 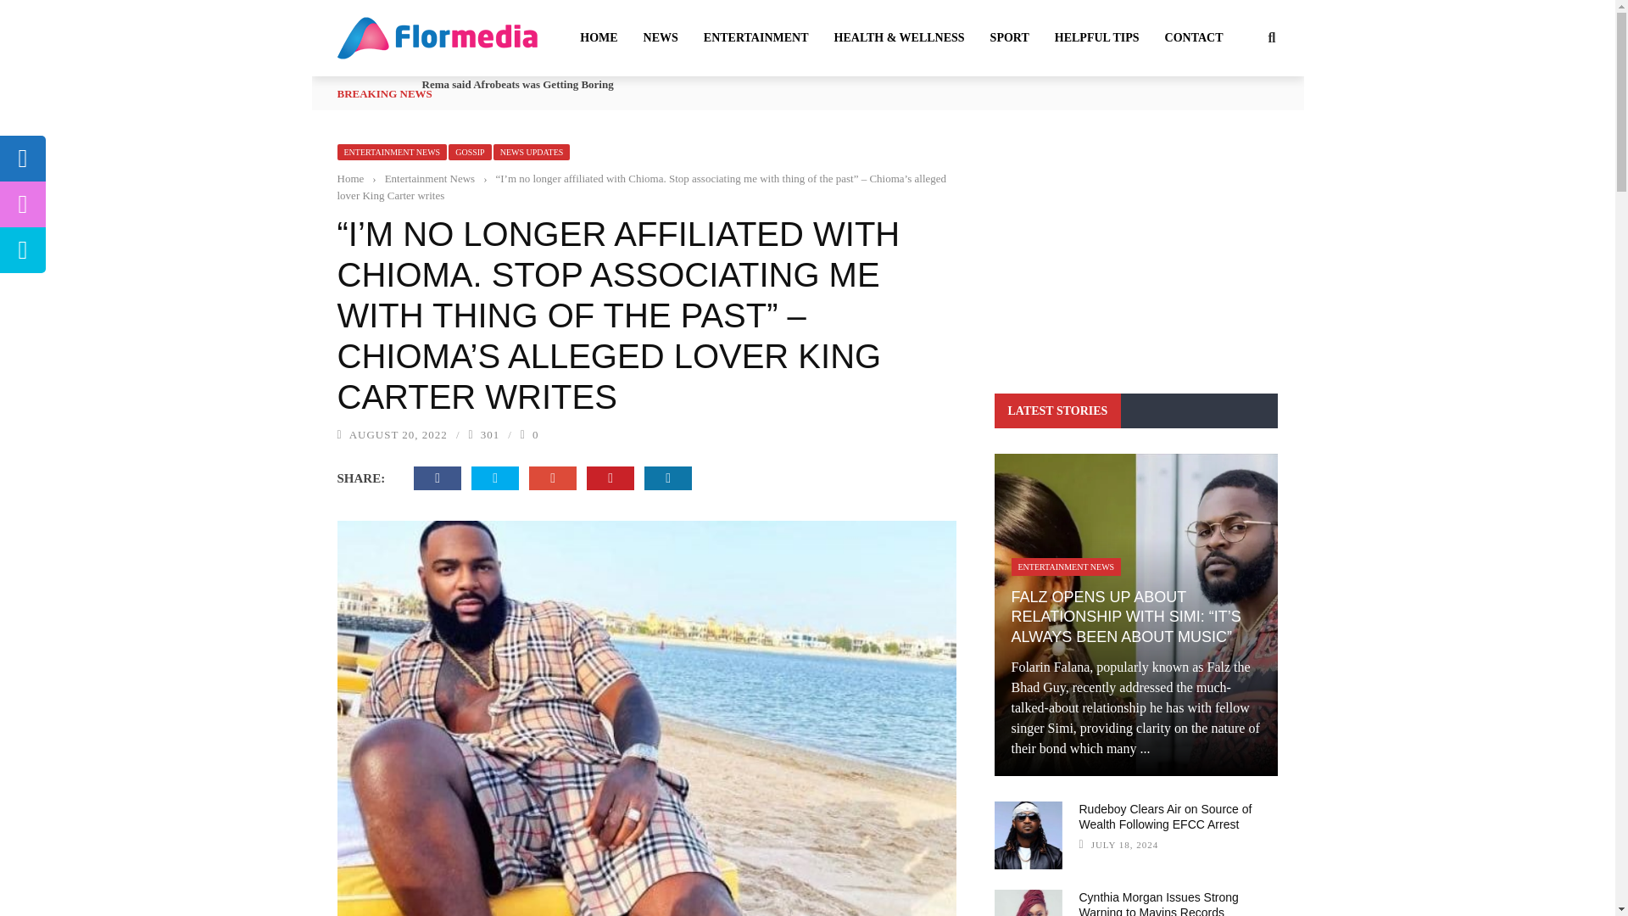 I want to click on Home, so click(x=351, y=178).